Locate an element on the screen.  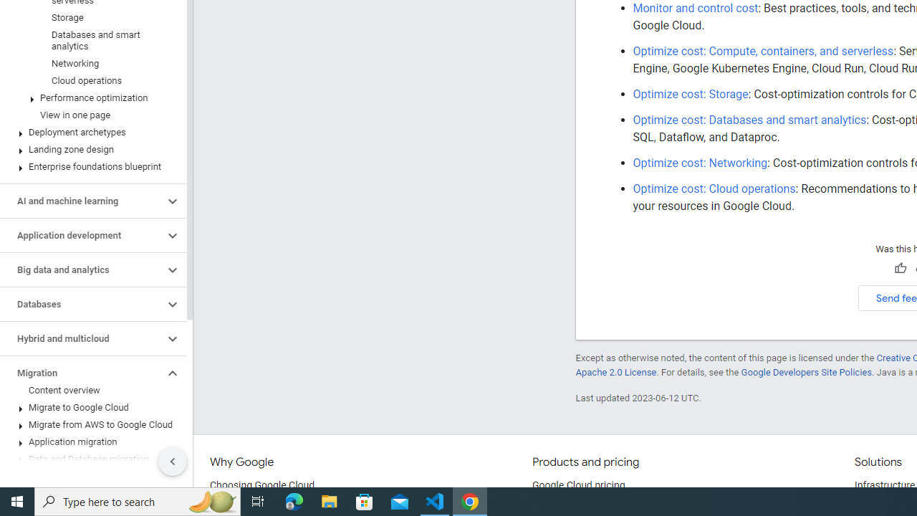
Application migration is located at coordinates (90, 441).